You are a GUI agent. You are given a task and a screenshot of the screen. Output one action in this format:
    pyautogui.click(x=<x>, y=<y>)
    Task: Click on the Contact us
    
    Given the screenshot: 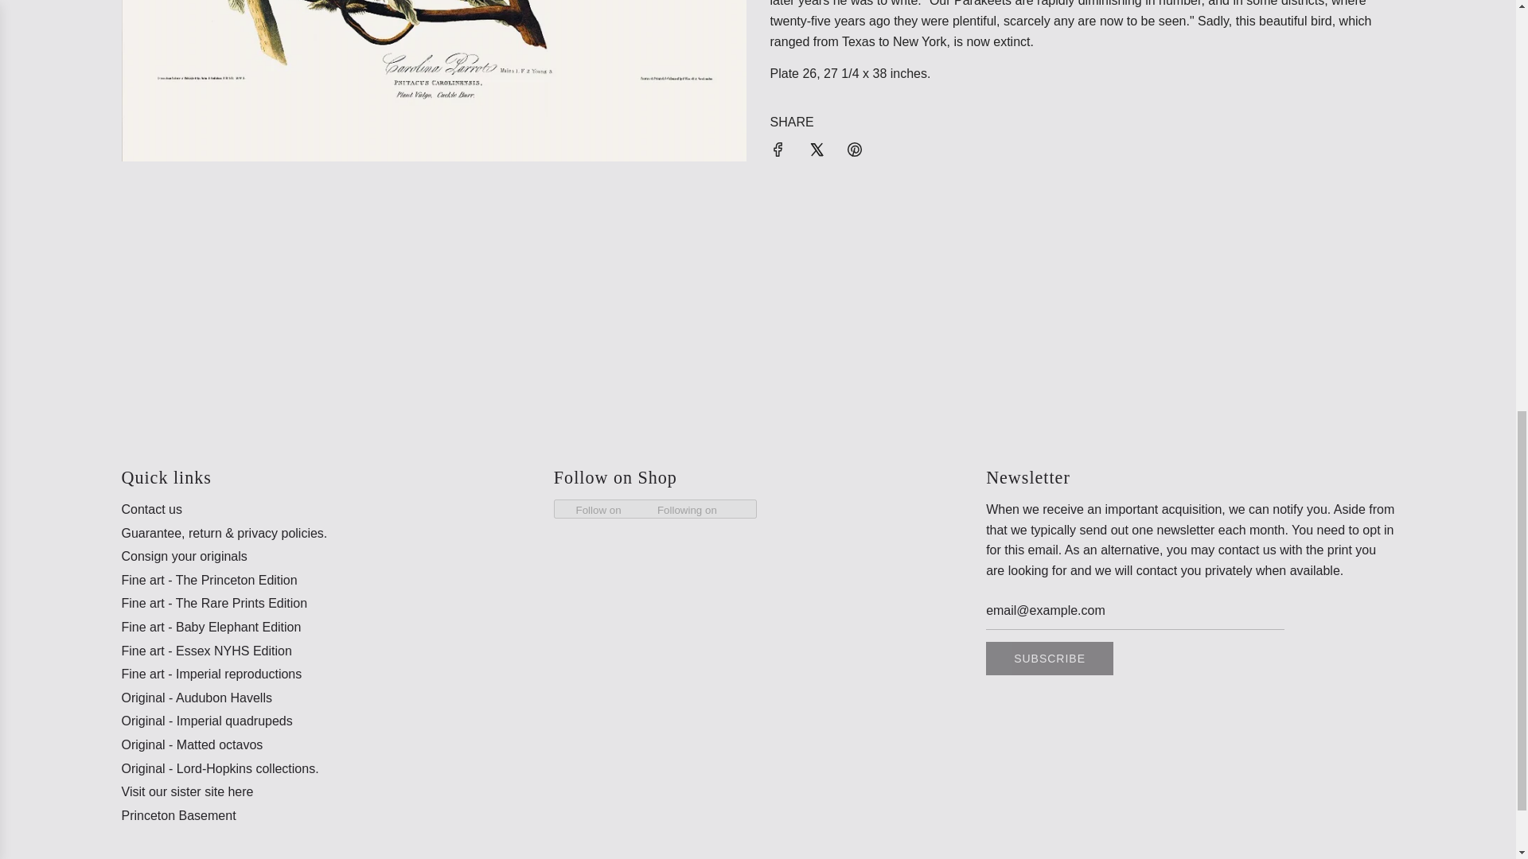 What is the action you would take?
    pyautogui.click(x=151, y=509)
    